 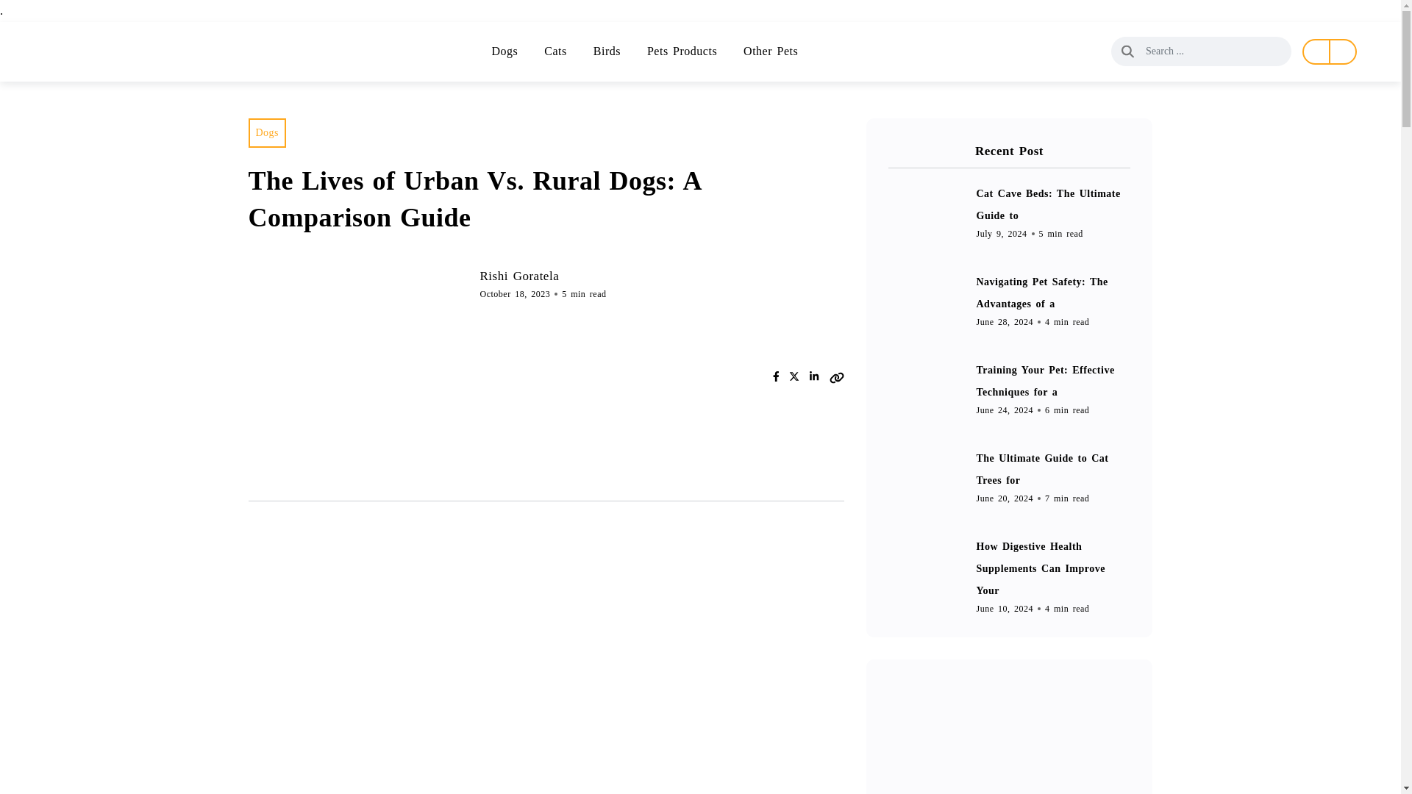 I want to click on Cats, so click(x=555, y=51).